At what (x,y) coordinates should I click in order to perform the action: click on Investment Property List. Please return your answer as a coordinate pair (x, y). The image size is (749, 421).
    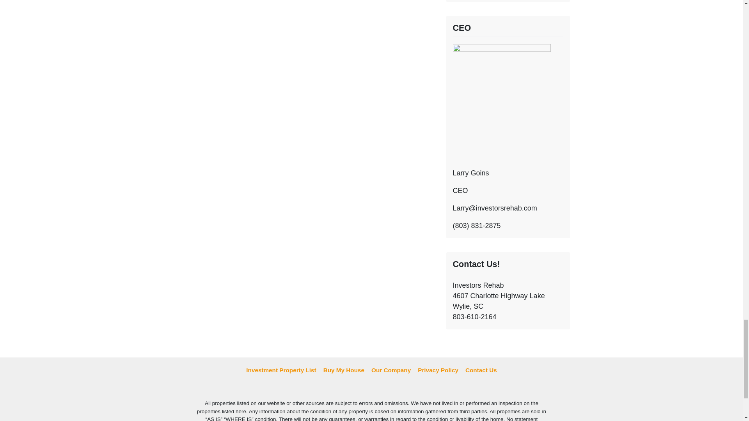
    Looking at the image, I should click on (281, 370).